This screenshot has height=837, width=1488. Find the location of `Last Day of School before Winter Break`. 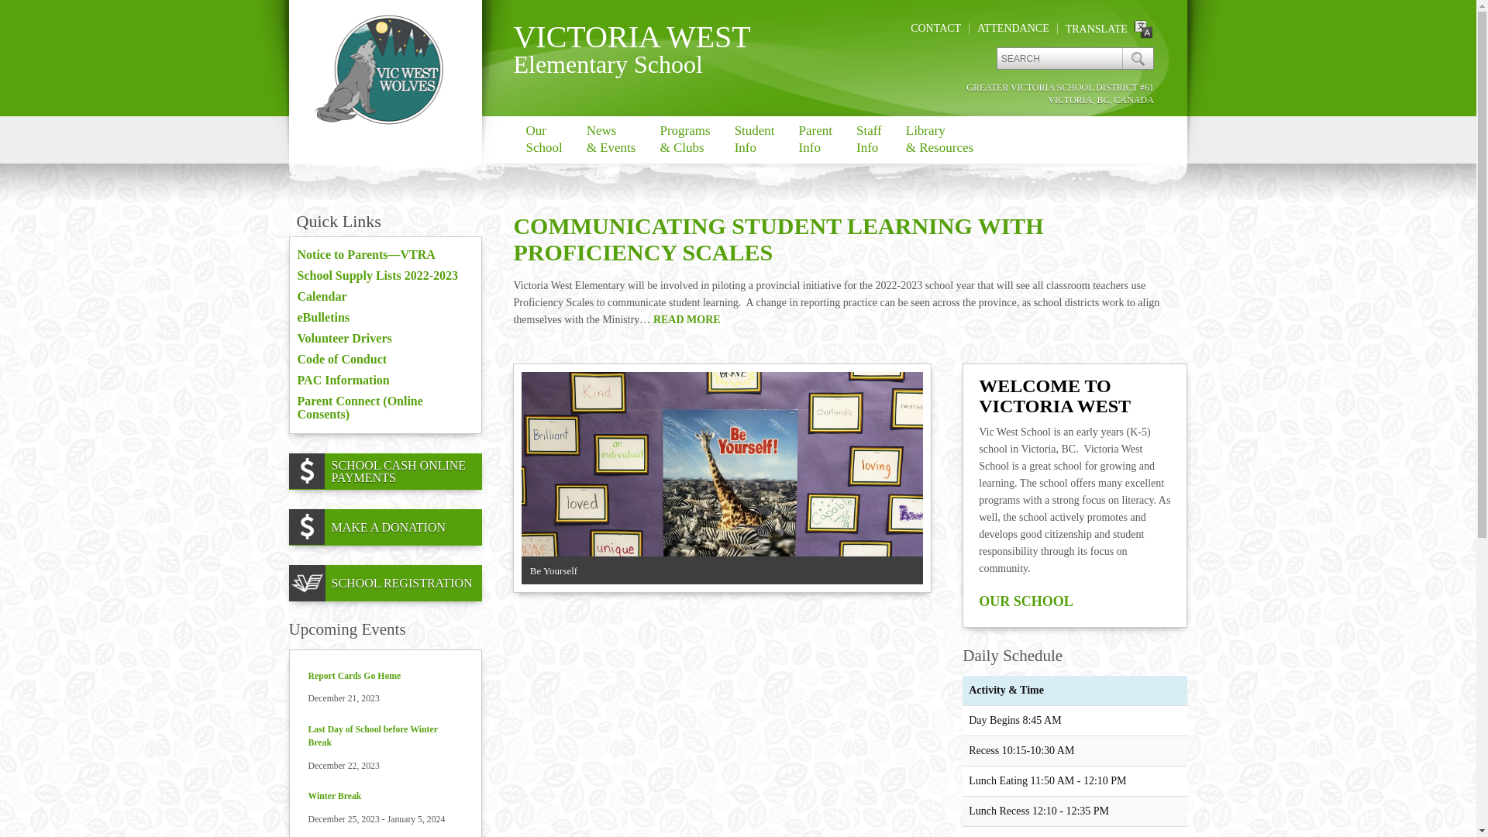

Last Day of School before Winter Break is located at coordinates (374, 736).